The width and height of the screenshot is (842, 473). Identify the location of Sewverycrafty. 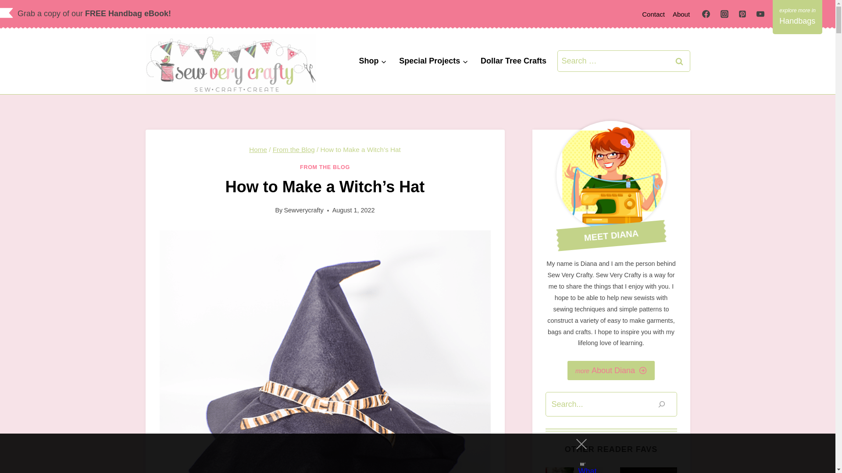
(303, 210).